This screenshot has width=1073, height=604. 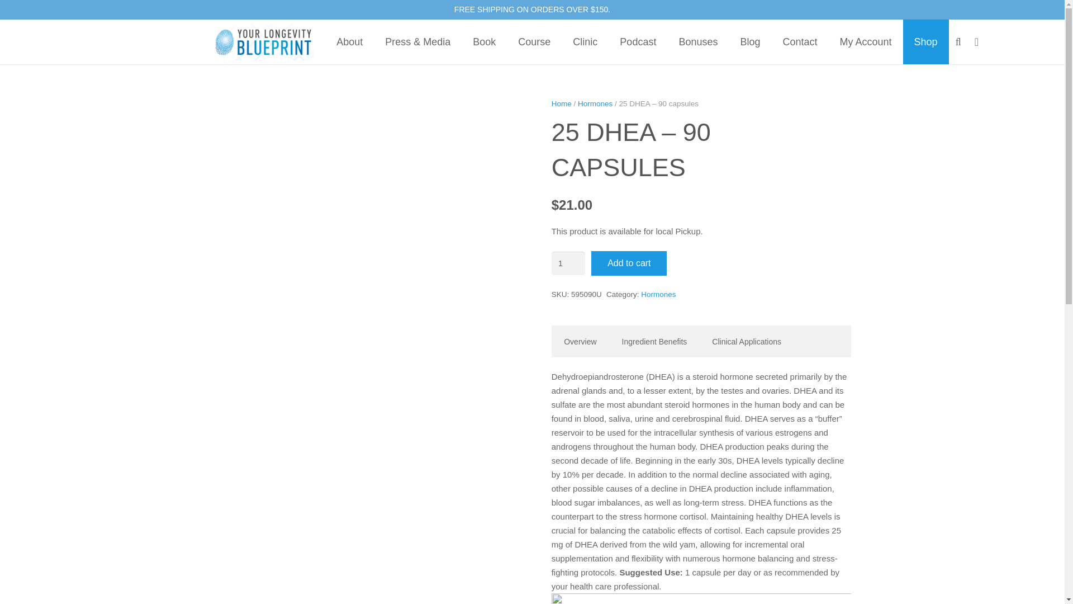 I want to click on Home, so click(x=561, y=104).